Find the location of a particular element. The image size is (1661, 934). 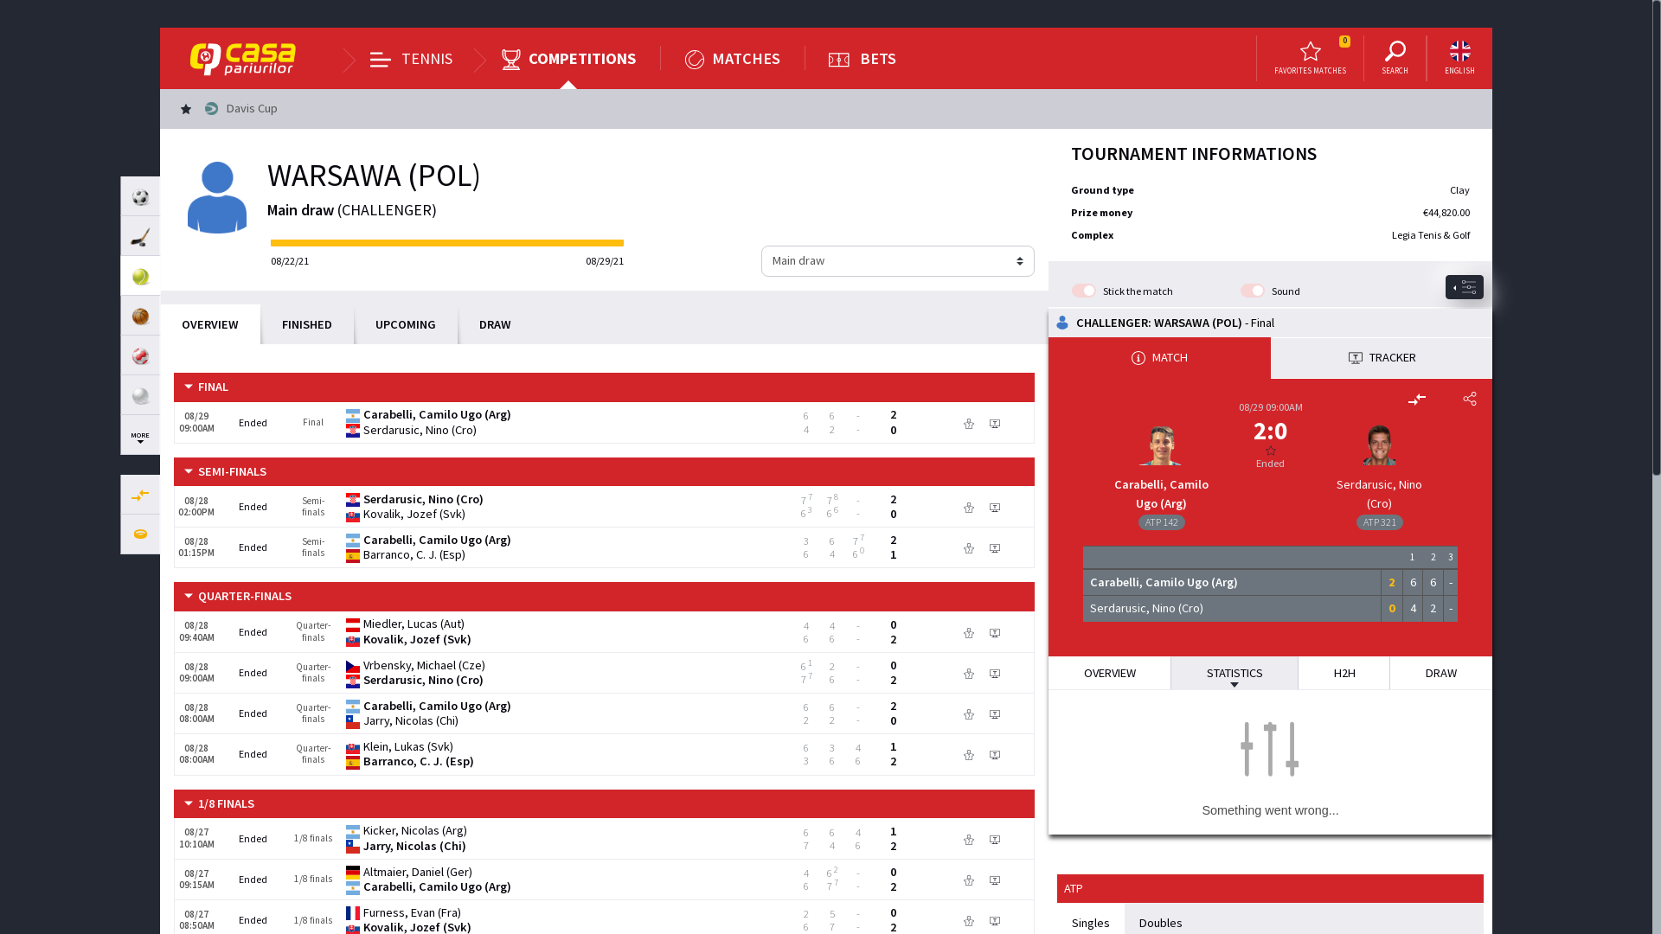

Davis Cup is located at coordinates (229, 109).